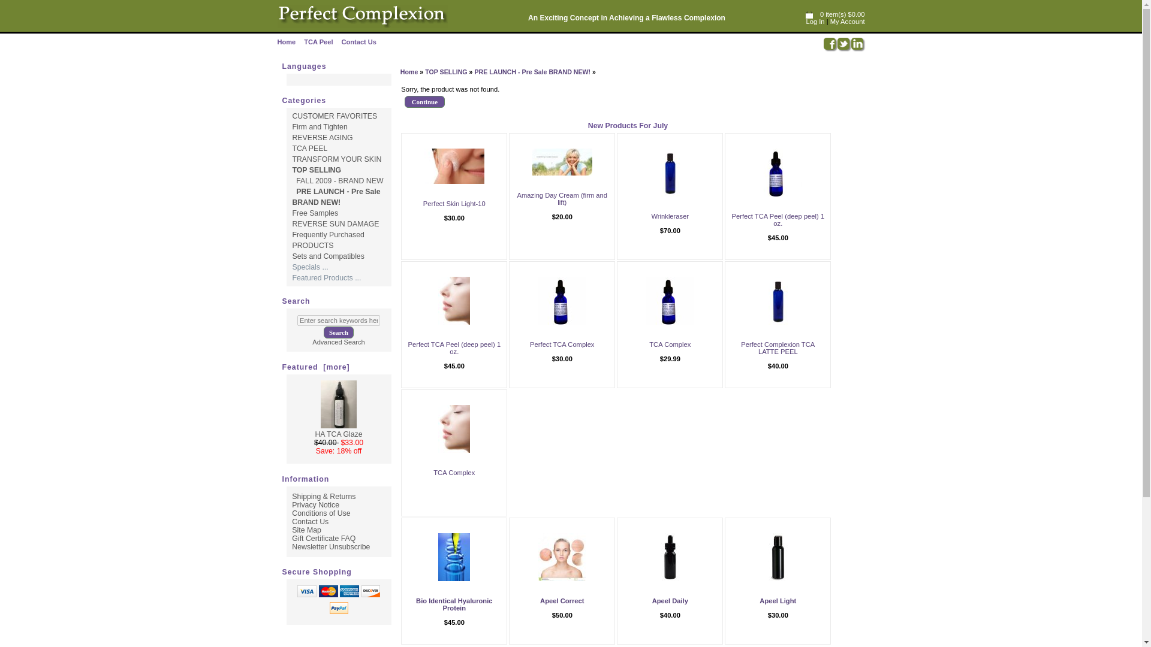 The width and height of the screenshot is (1151, 647). What do you see at coordinates (409, 72) in the screenshot?
I see `Home` at bounding box center [409, 72].